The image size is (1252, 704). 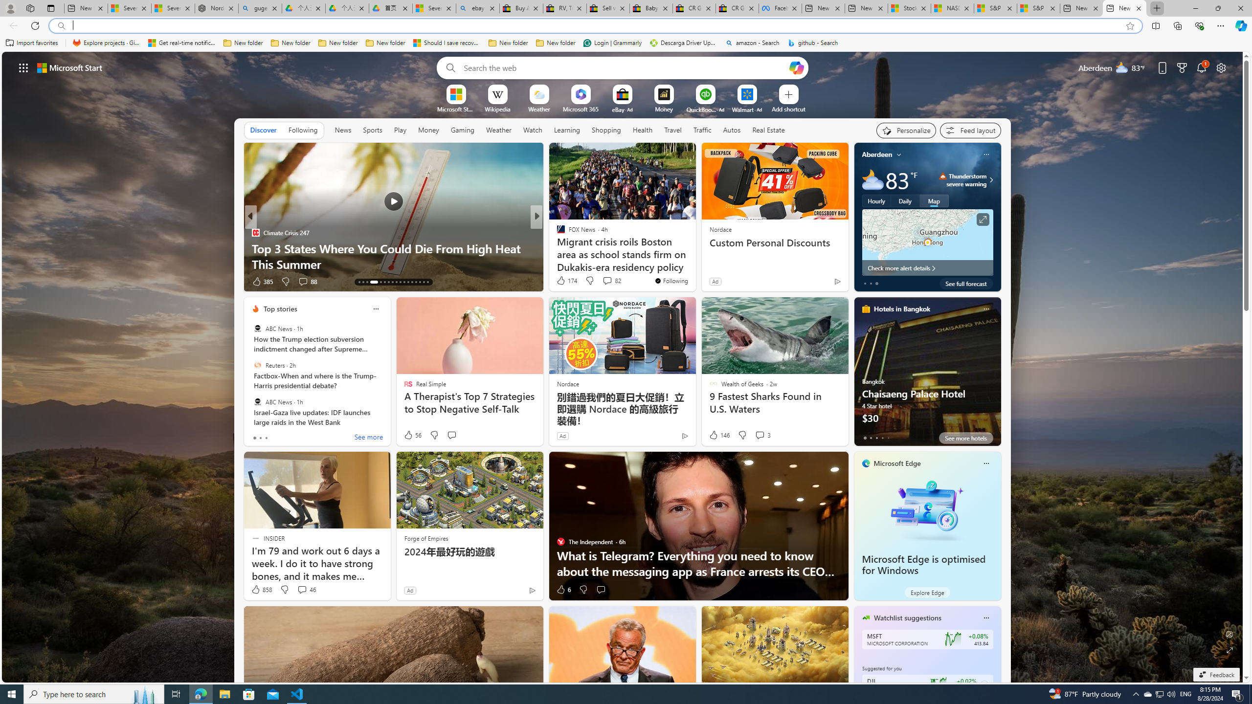 I want to click on Real Estate, so click(x=769, y=130).